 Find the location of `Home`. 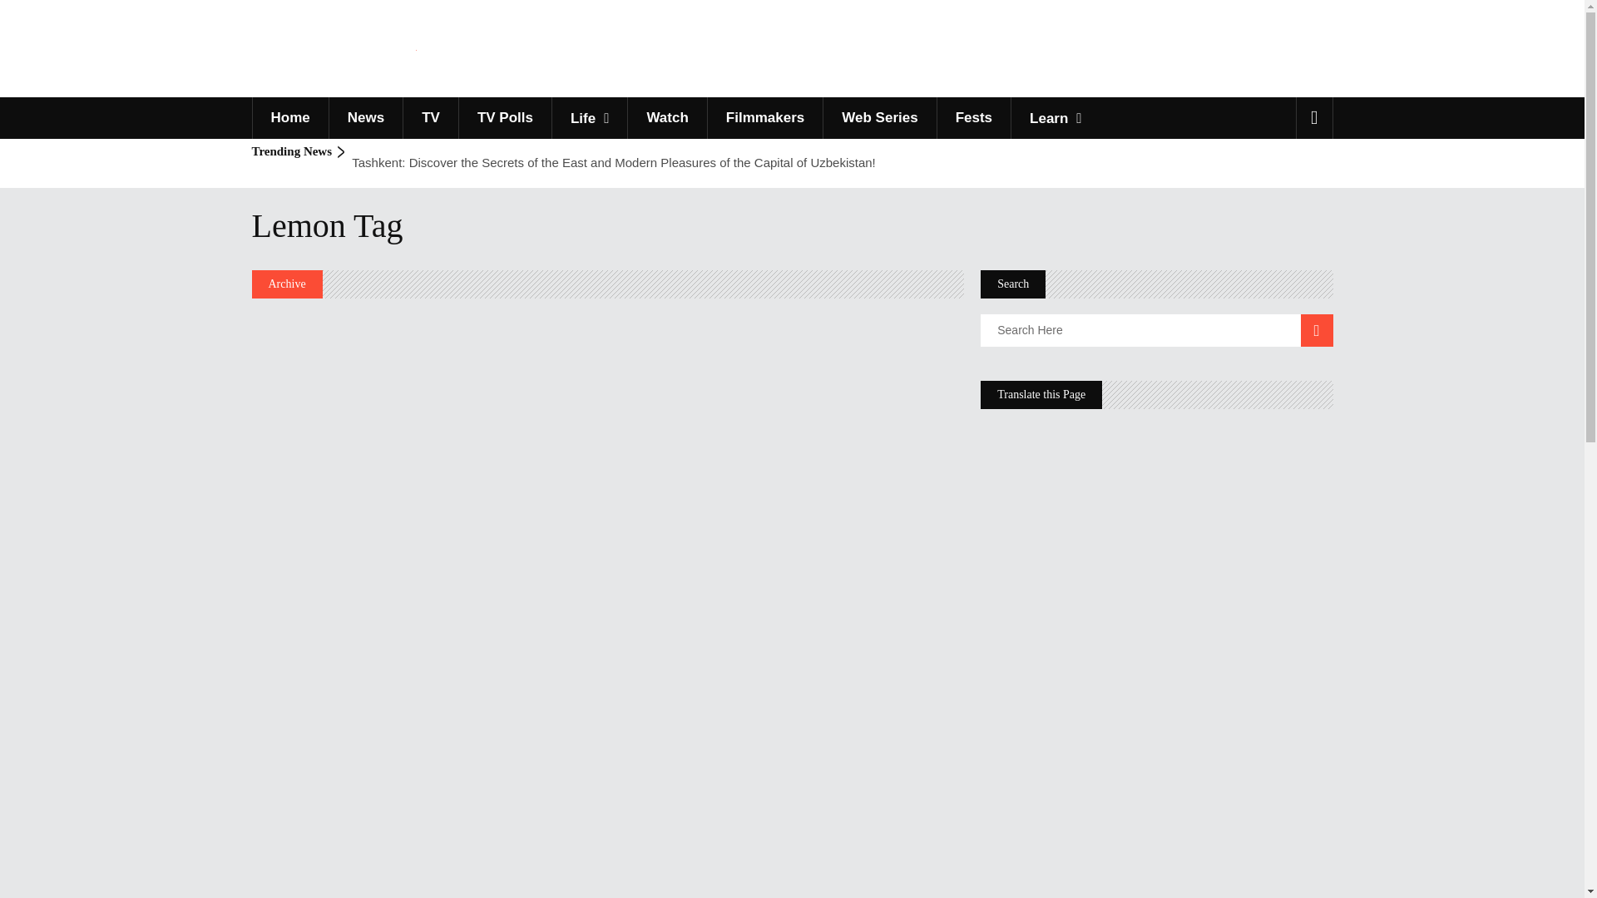

Home is located at coordinates (289, 118).